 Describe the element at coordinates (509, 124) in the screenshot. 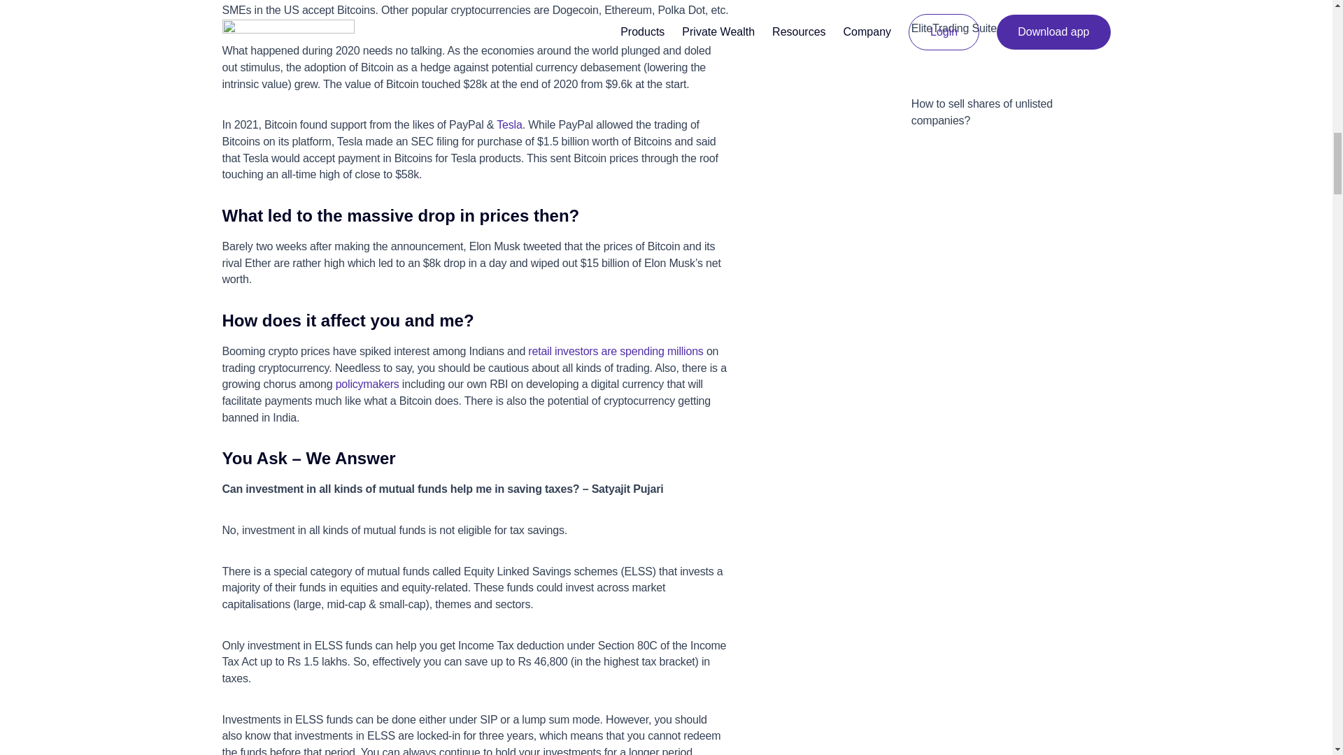

I see `Tesla` at that location.